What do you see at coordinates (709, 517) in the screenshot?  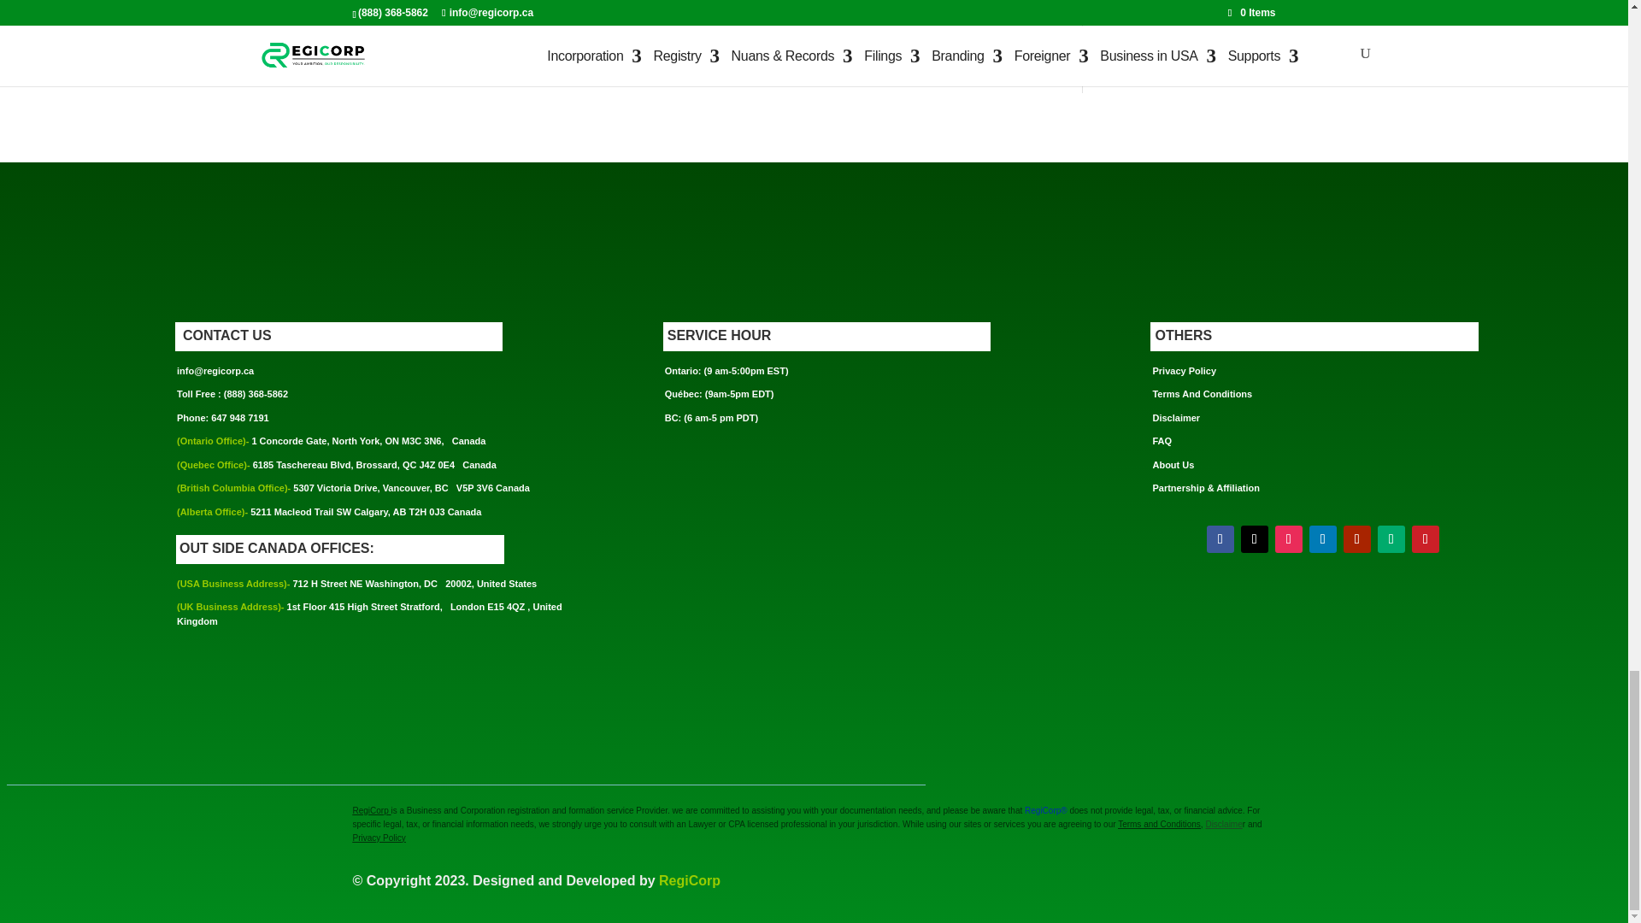 I see `ssl-certificate` at bounding box center [709, 517].